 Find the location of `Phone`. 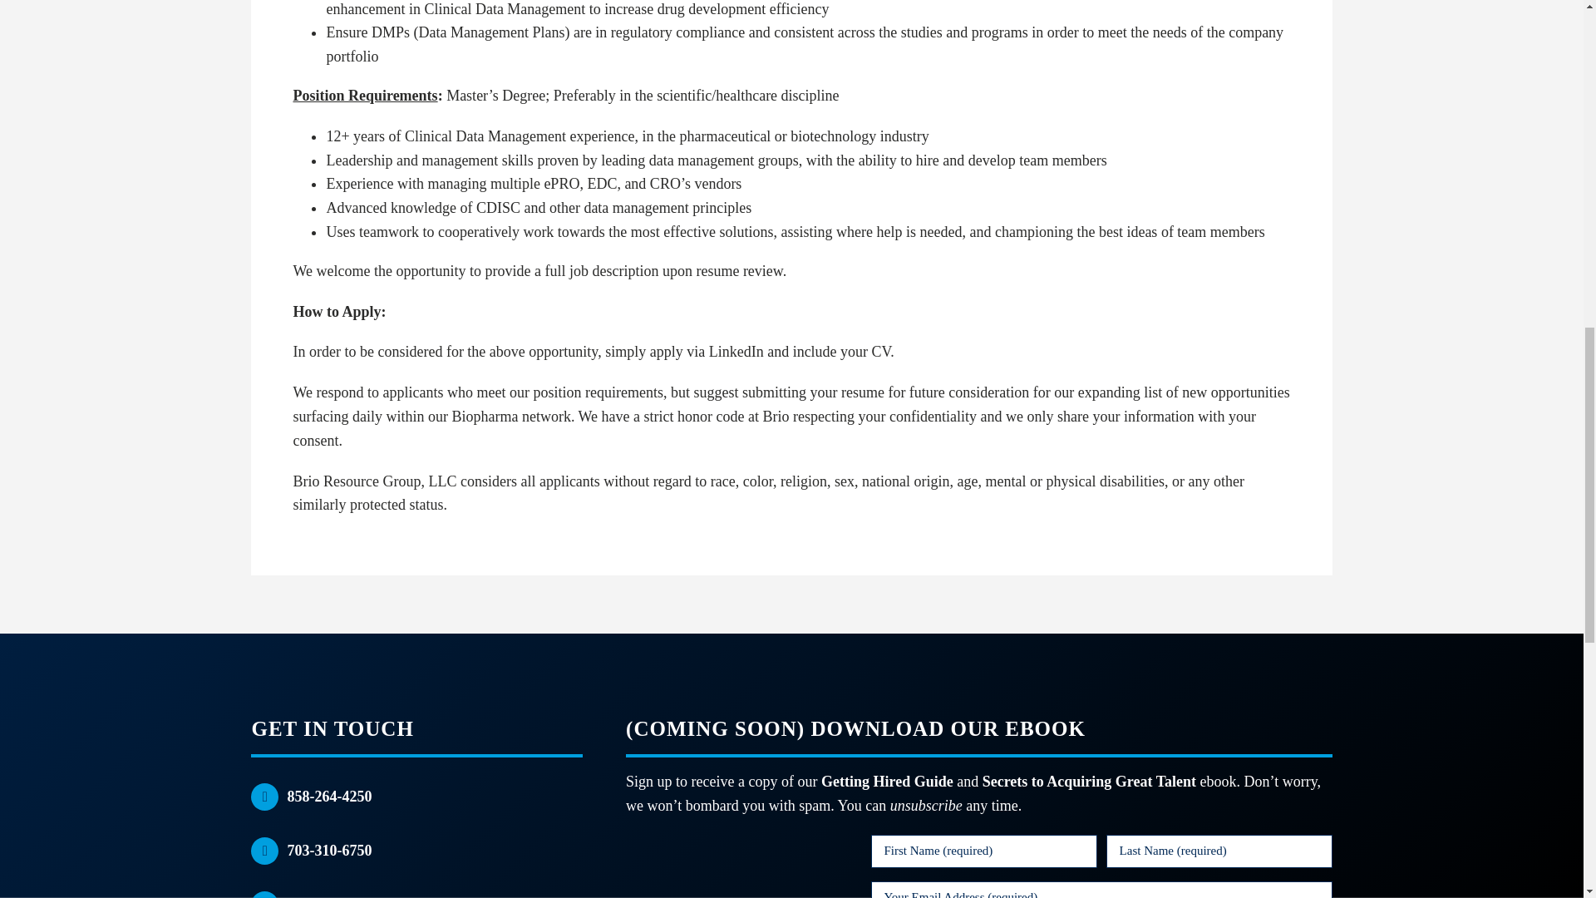

Phone is located at coordinates (264, 797).